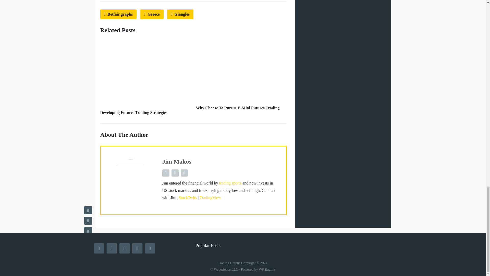 The height and width of the screenshot is (276, 490). What do you see at coordinates (177, 161) in the screenshot?
I see `Jim Makos` at bounding box center [177, 161].